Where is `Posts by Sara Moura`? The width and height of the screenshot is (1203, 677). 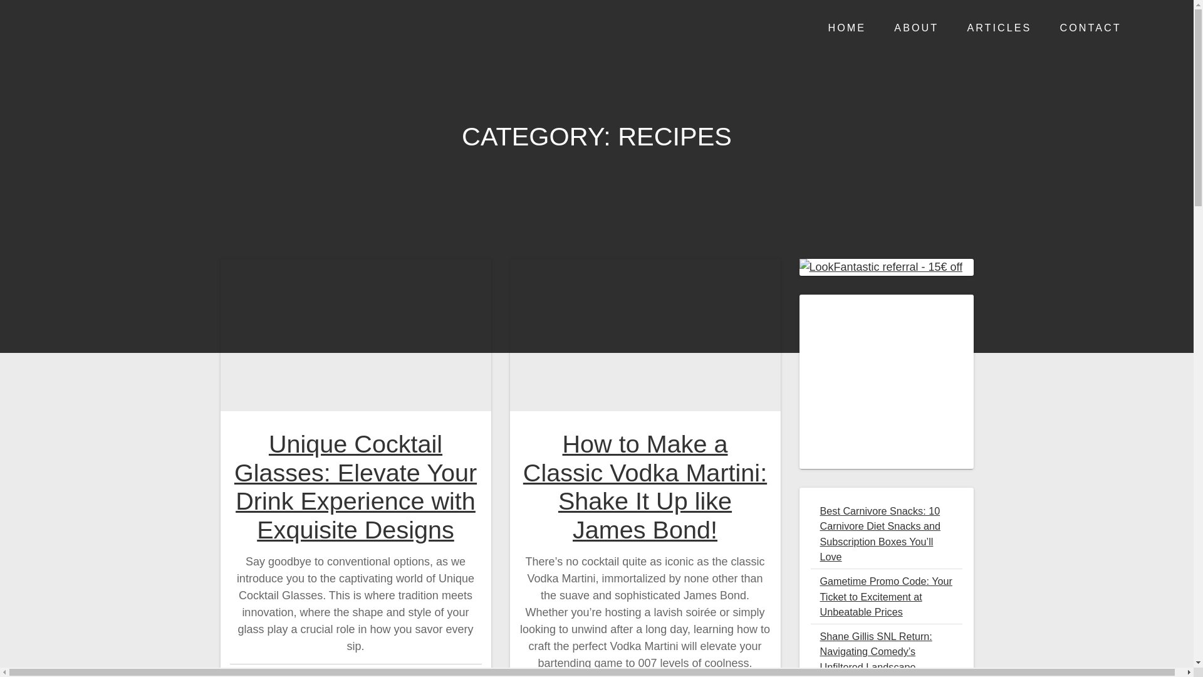
Posts by Sara Moura is located at coordinates (300, 674).